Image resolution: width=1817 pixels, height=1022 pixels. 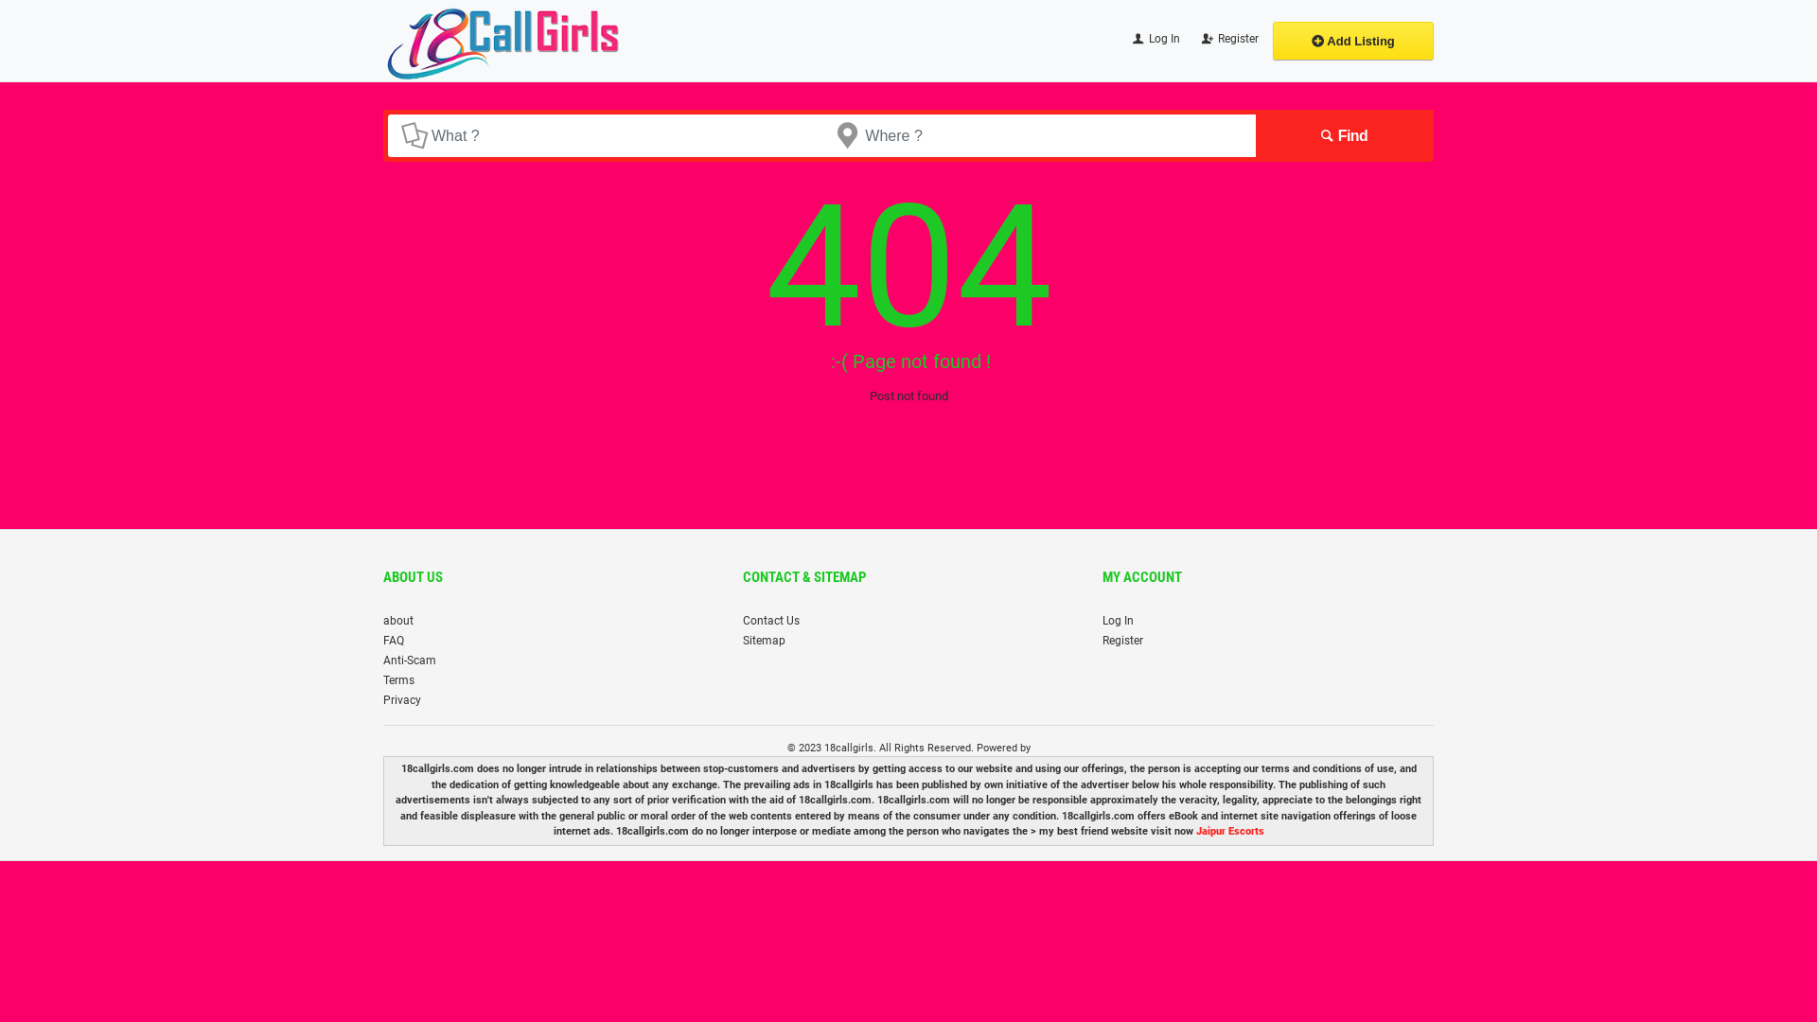 I want to click on Contact Us, so click(x=771, y=620).